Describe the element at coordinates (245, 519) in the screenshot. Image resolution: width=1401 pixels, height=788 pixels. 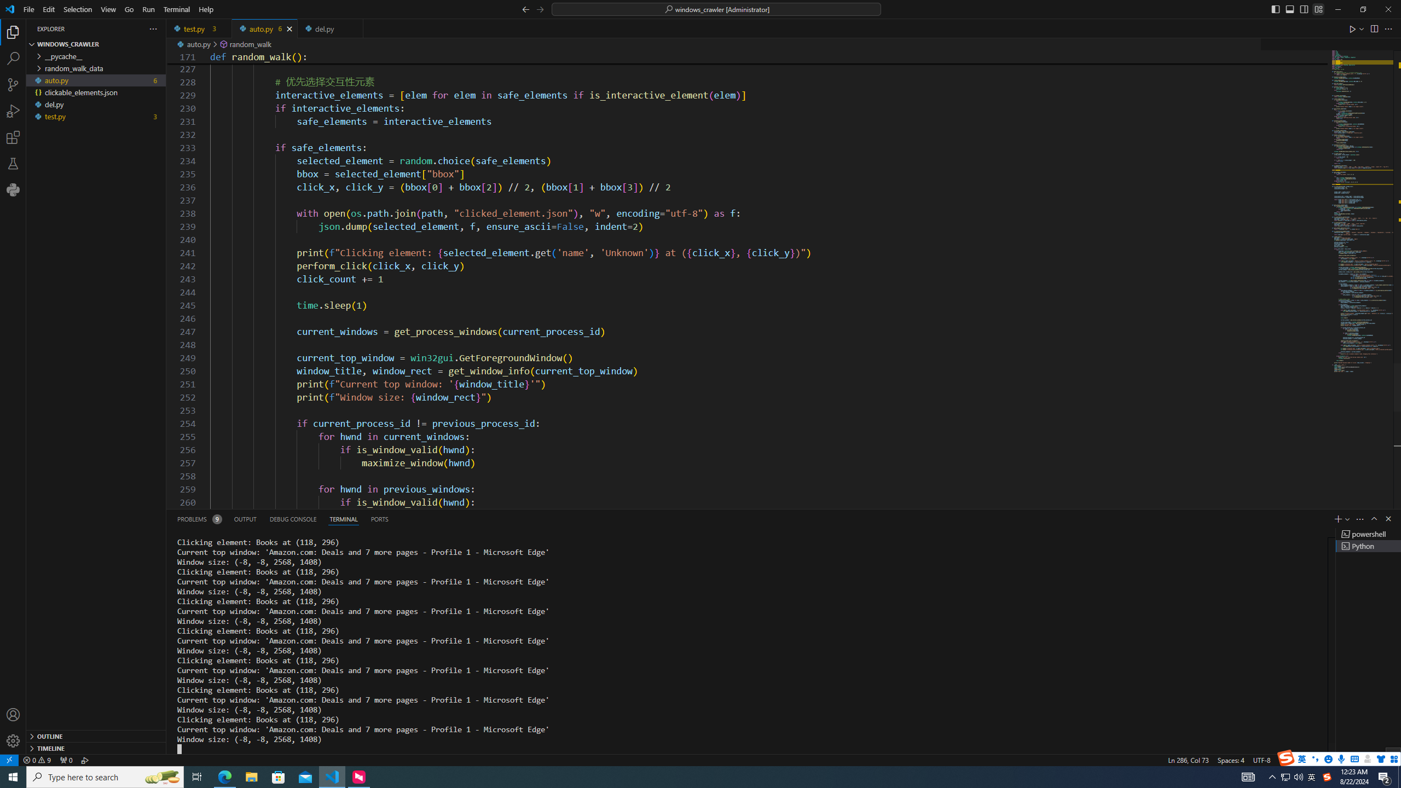
I see `Output (Ctrl+Shift+U)` at that location.